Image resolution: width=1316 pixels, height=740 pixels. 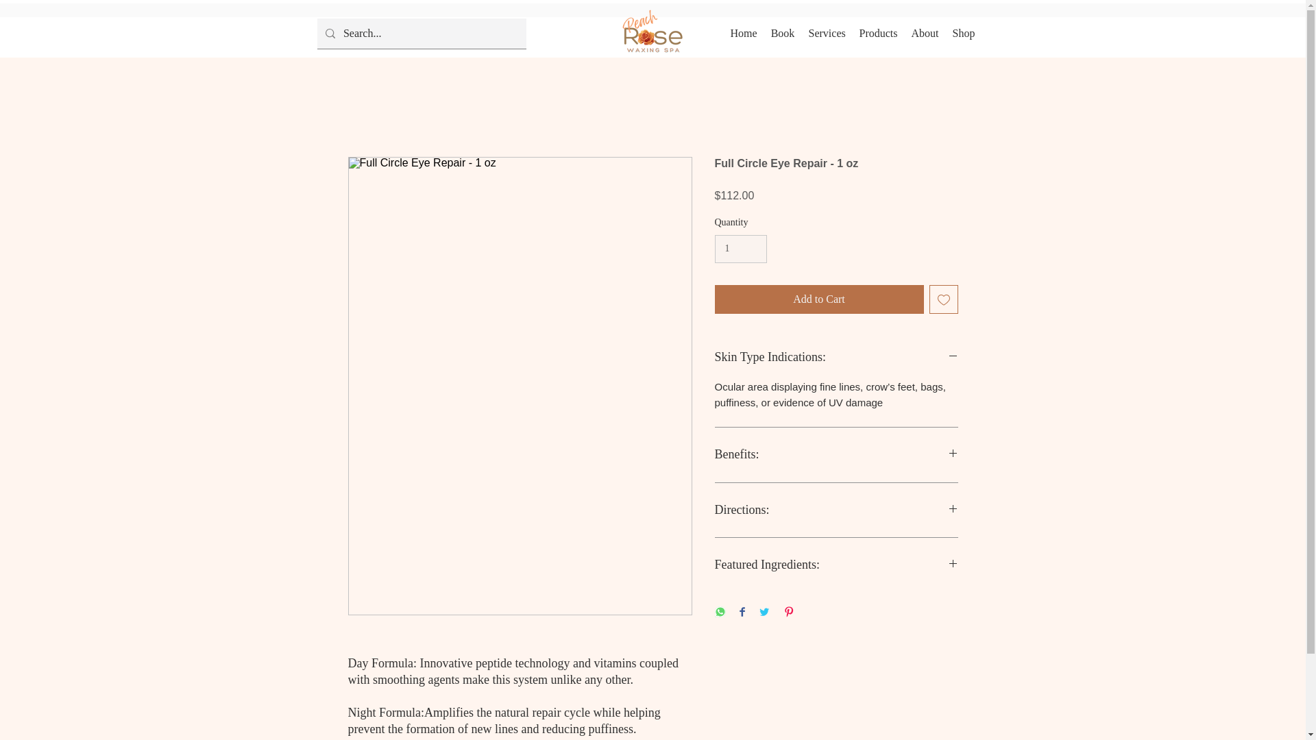 What do you see at coordinates (782, 33) in the screenshot?
I see `Book` at bounding box center [782, 33].